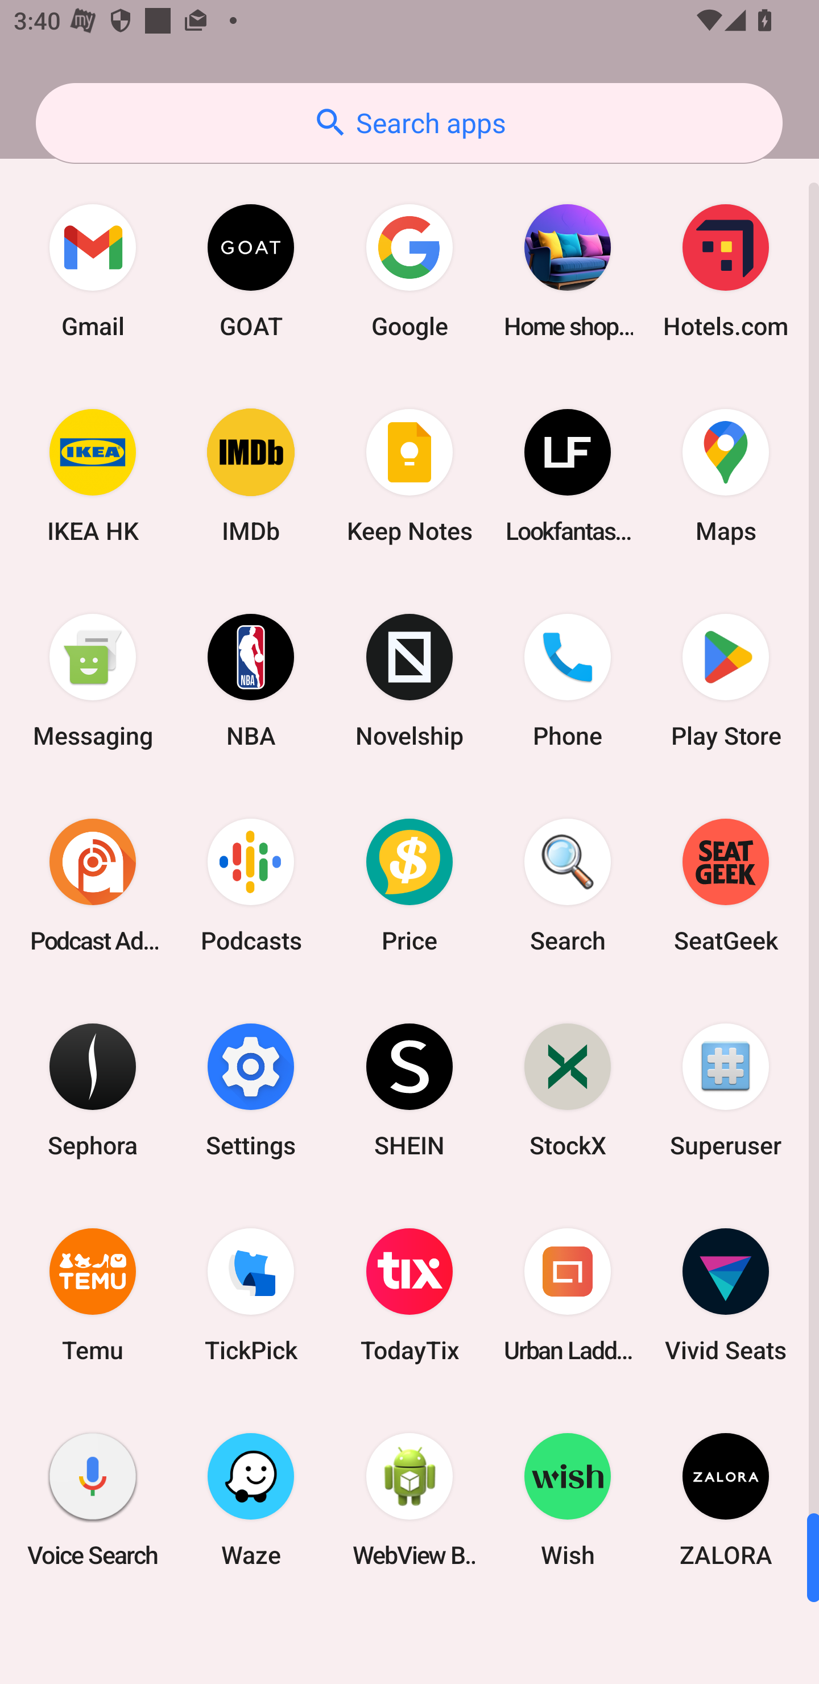 The image size is (819, 1684). What do you see at coordinates (93, 680) in the screenshot?
I see `Messaging` at bounding box center [93, 680].